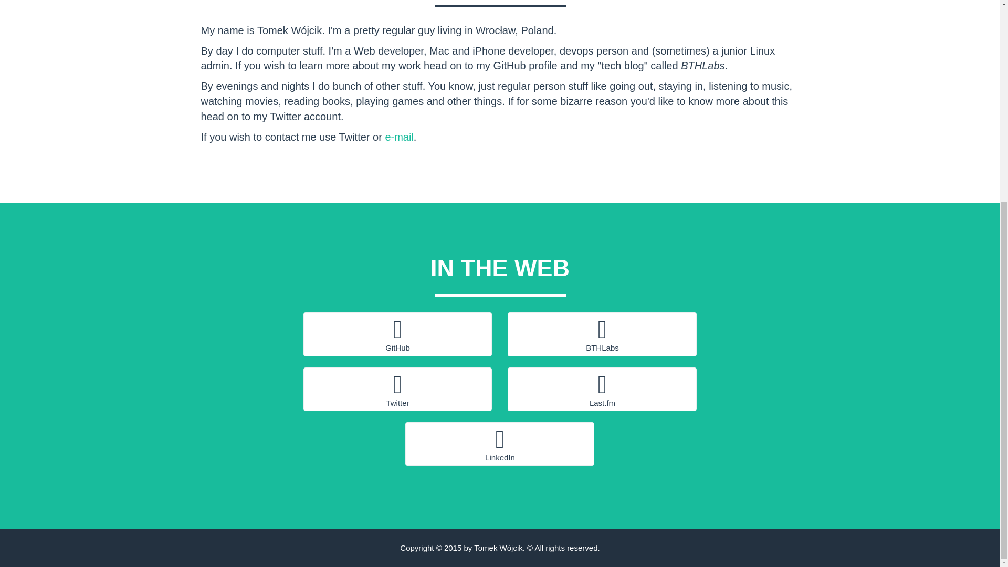 The image size is (1008, 567). Describe the element at coordinates (398, 334) in the screenshot. I see `GitHub` at that location.